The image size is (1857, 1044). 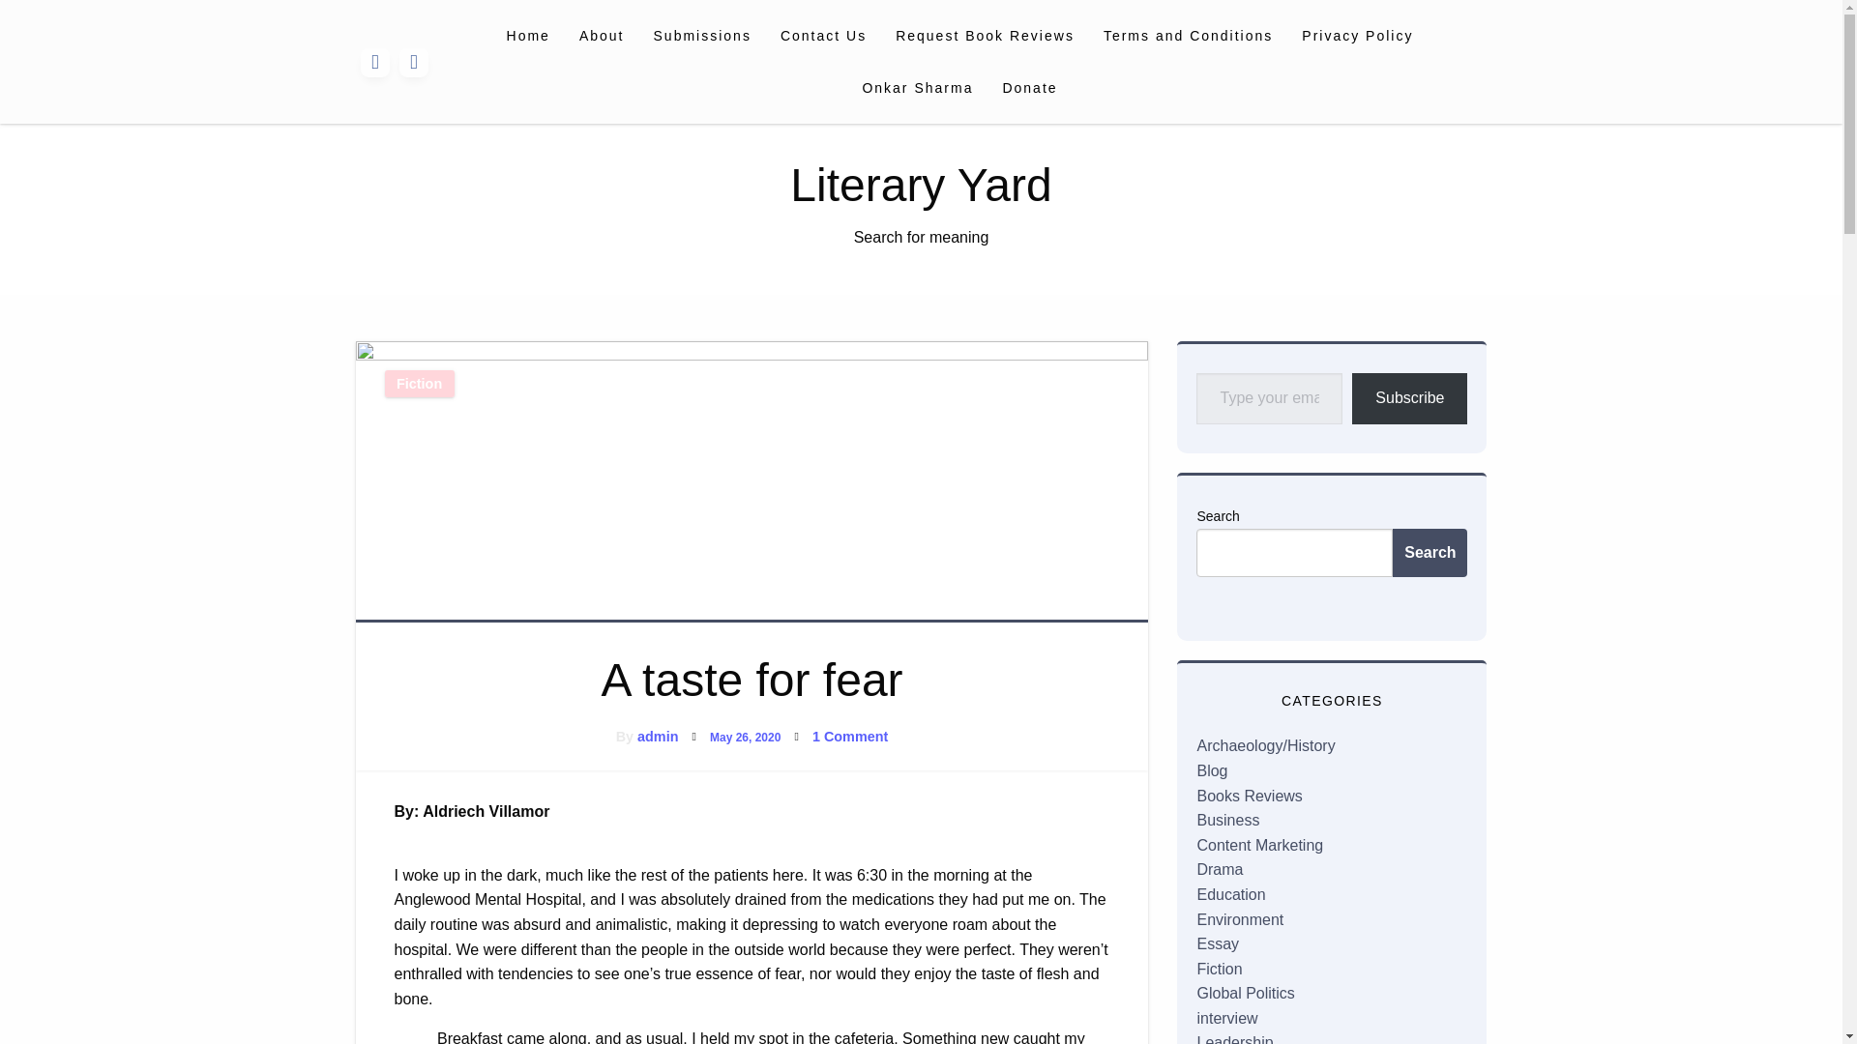 I want to click on admin, so click(x=657, y=737).